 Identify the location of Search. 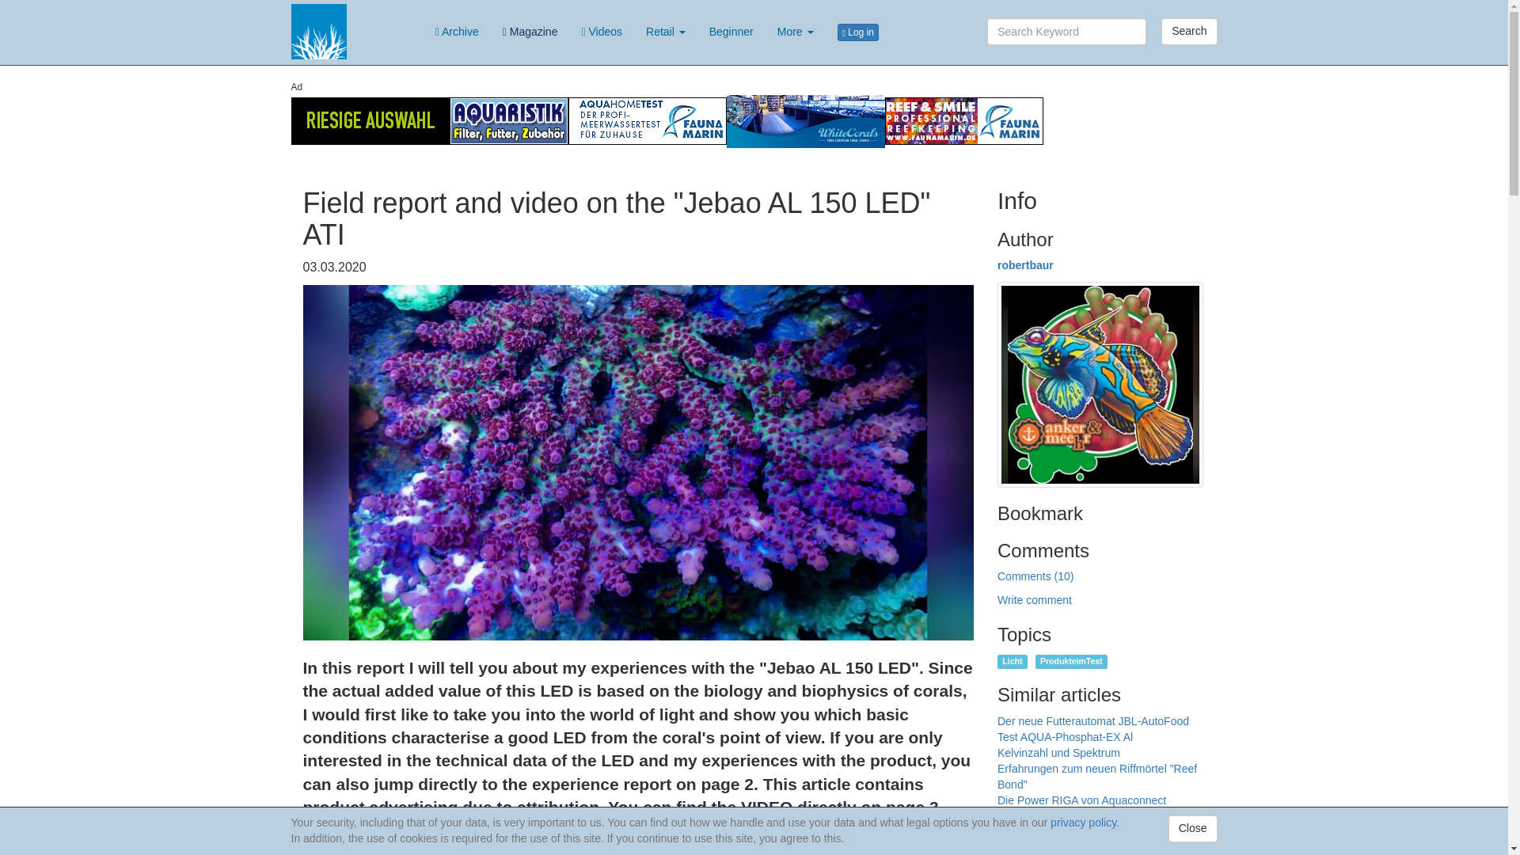
(1189, 32).